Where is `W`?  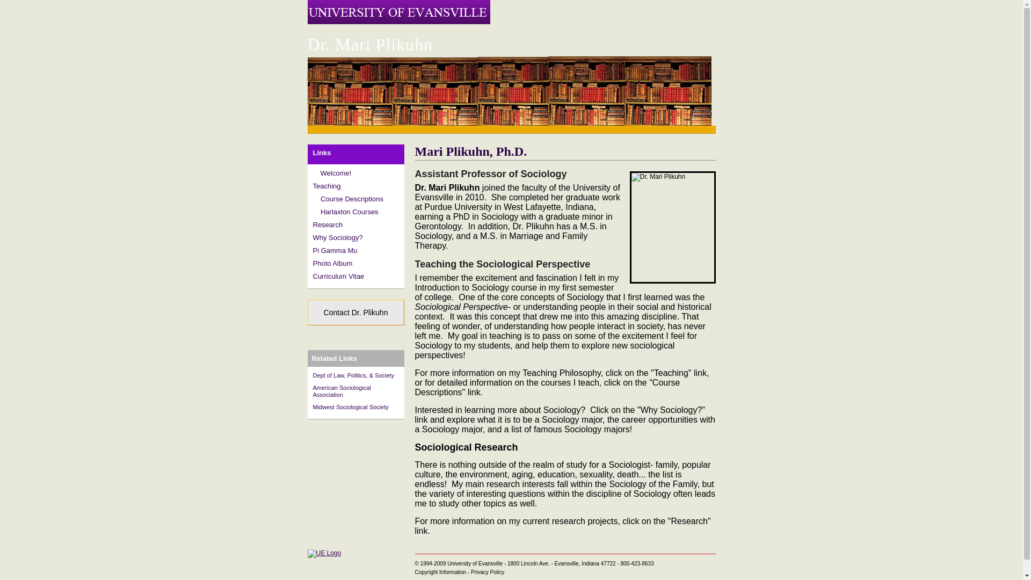 W is located at coordinates (319, 173).